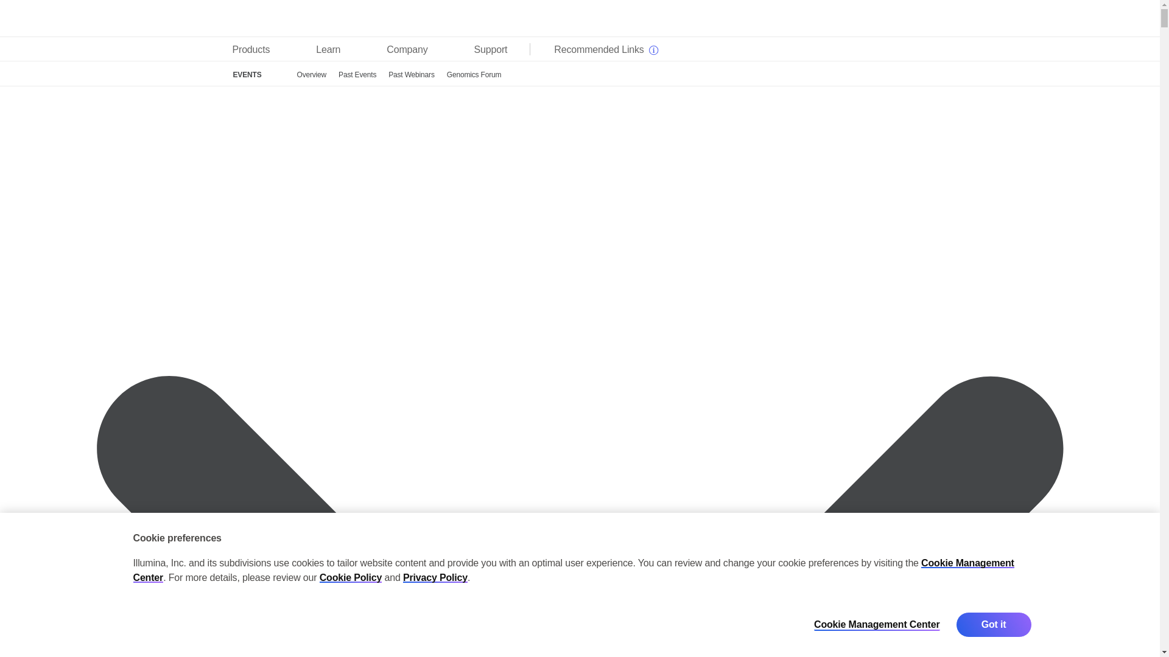 This screenshot has width=1169, height=657. Describe the element at coordinates (251, 49) in the screenshot. I see `Products` at that location.